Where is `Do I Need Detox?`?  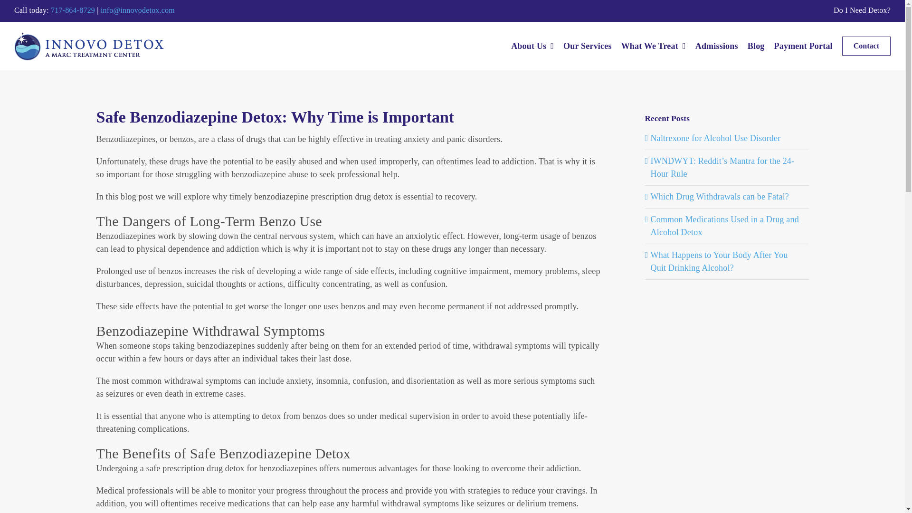
Do I Need Detox? is located at coordinates (862, 10).